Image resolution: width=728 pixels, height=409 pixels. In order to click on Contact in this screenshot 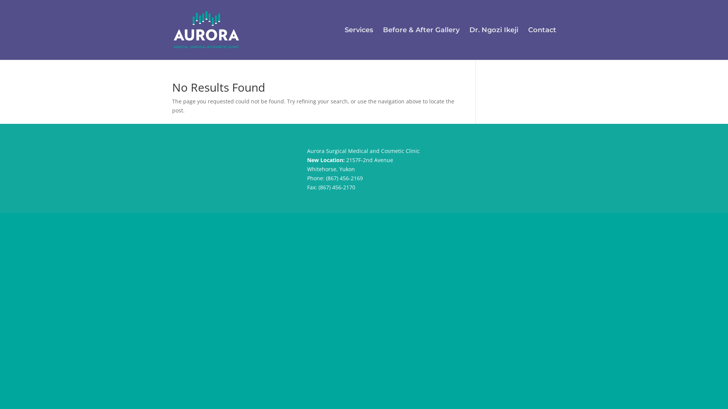, I will do `click(542, 44)`.